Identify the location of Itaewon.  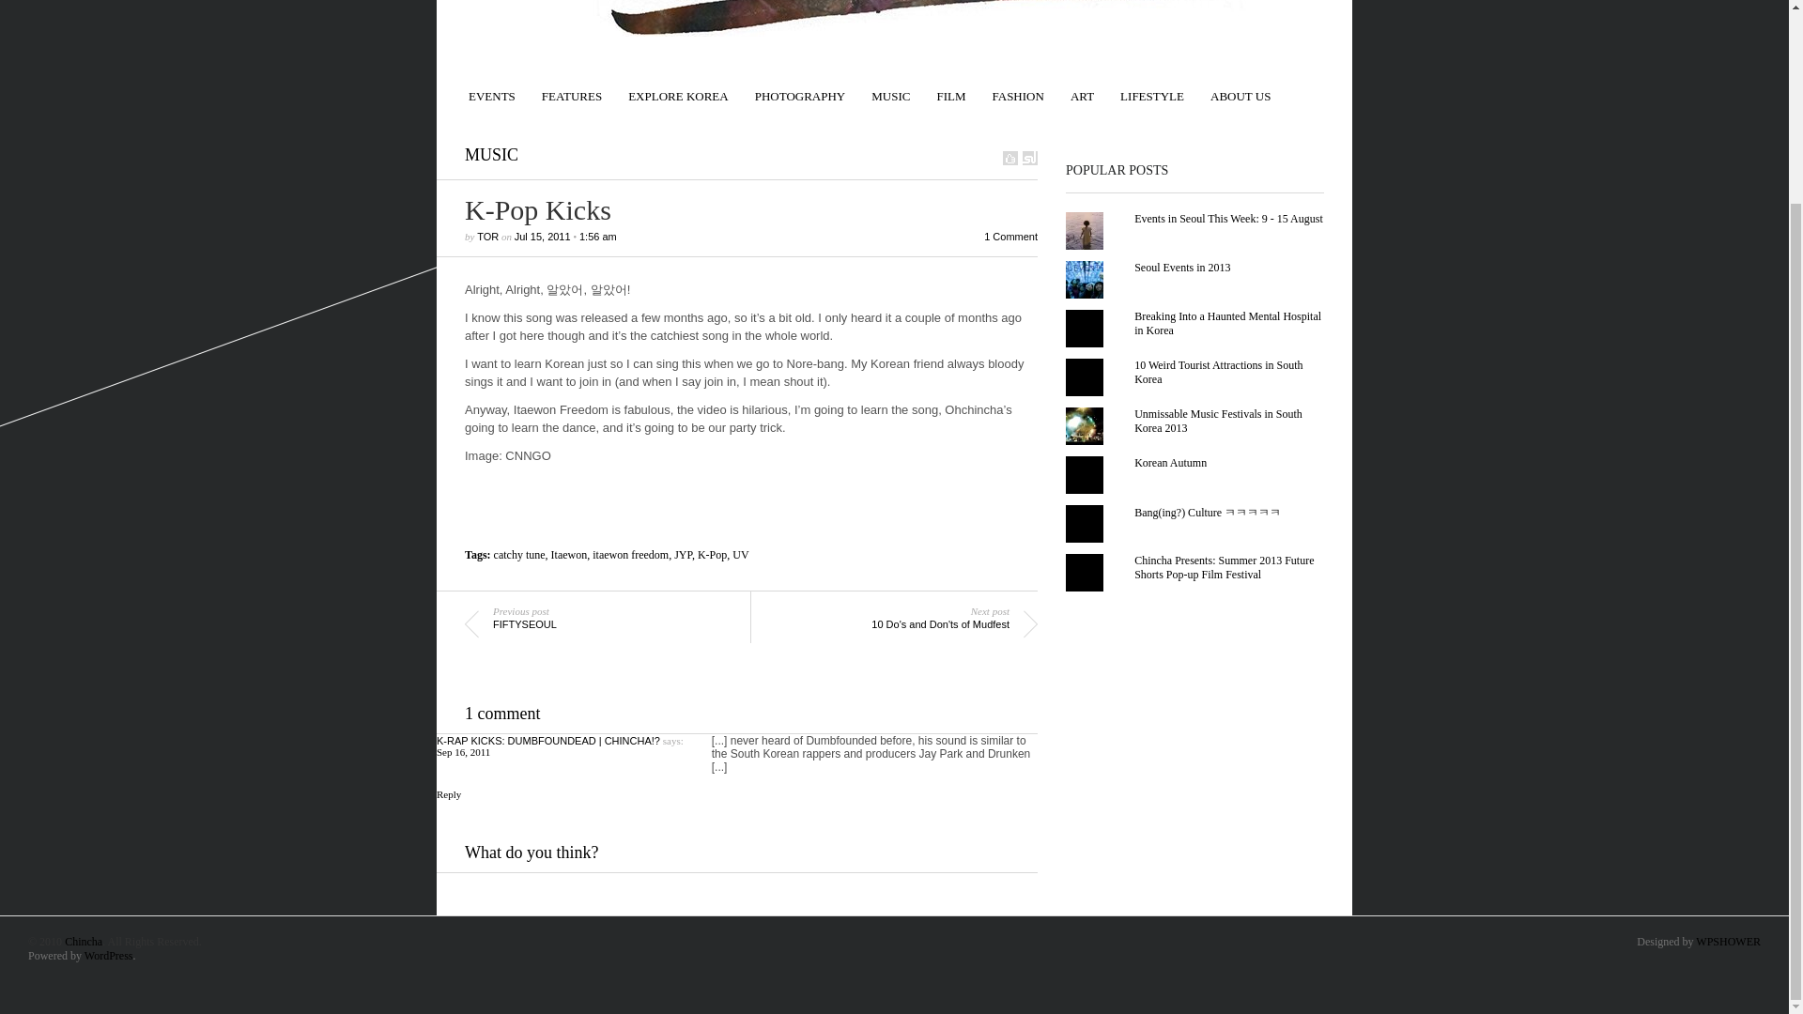
(569, 555).